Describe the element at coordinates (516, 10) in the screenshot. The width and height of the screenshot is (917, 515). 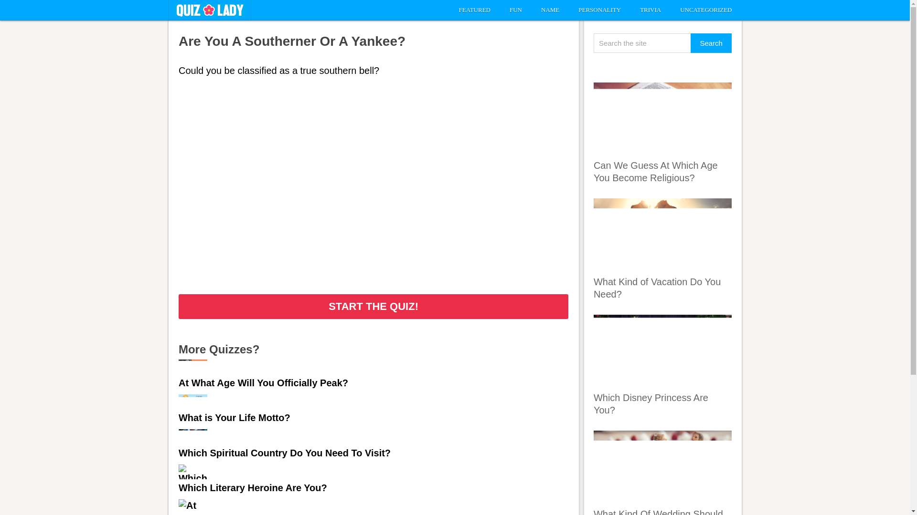
I see `FUN` at that location.